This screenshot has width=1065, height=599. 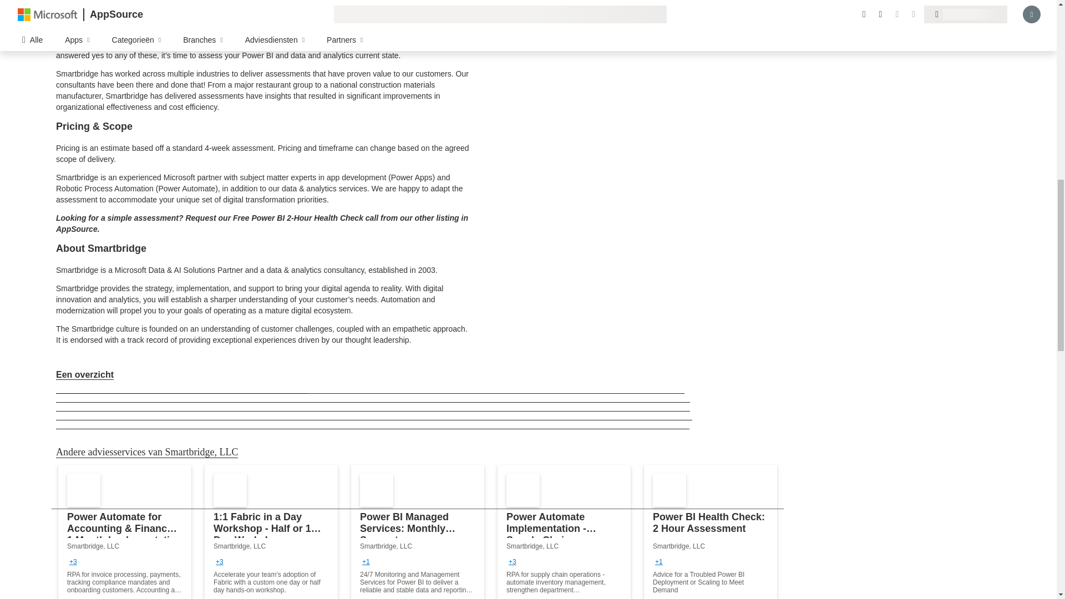 What do you see at coordinates (564, 532) in the screenshot?
I see `Power Automate Implementation - Supply Chain` at bounding box center [564, 532].